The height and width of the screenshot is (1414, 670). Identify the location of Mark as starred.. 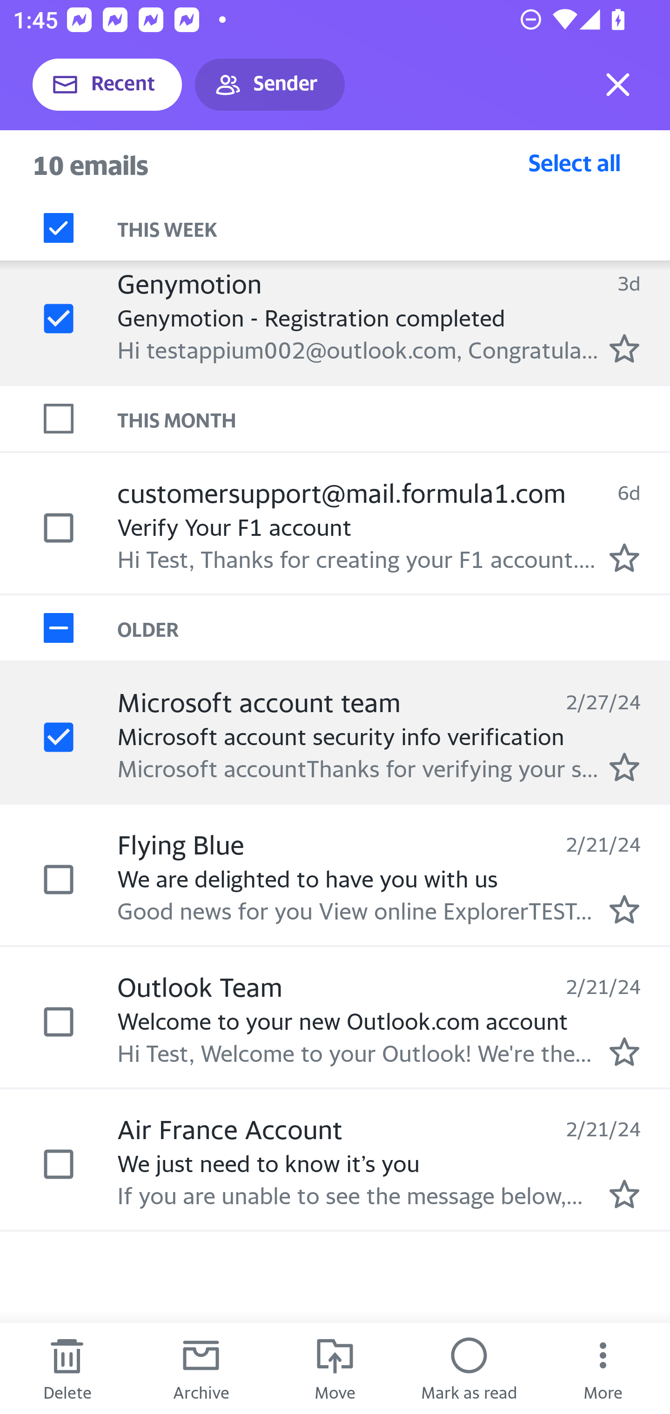
(624, 910).